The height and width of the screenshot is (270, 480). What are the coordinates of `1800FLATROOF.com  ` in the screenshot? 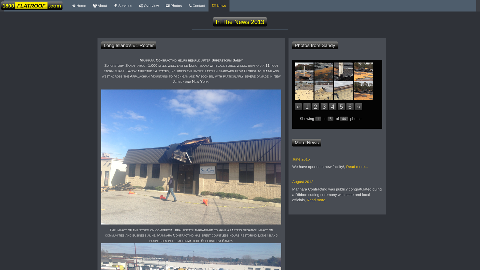 It's located at (32, 6).